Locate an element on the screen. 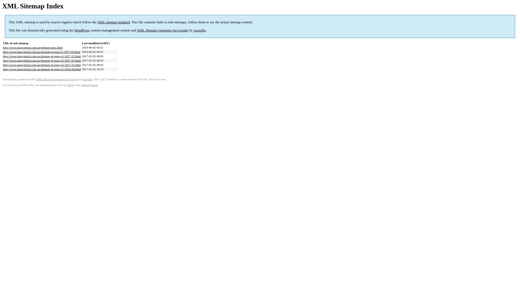 The image size is (520, 293). http://www.magcentral.com.au/sitemap-pt-page-p2-2017-01.html is located at coordinates (42, 60).